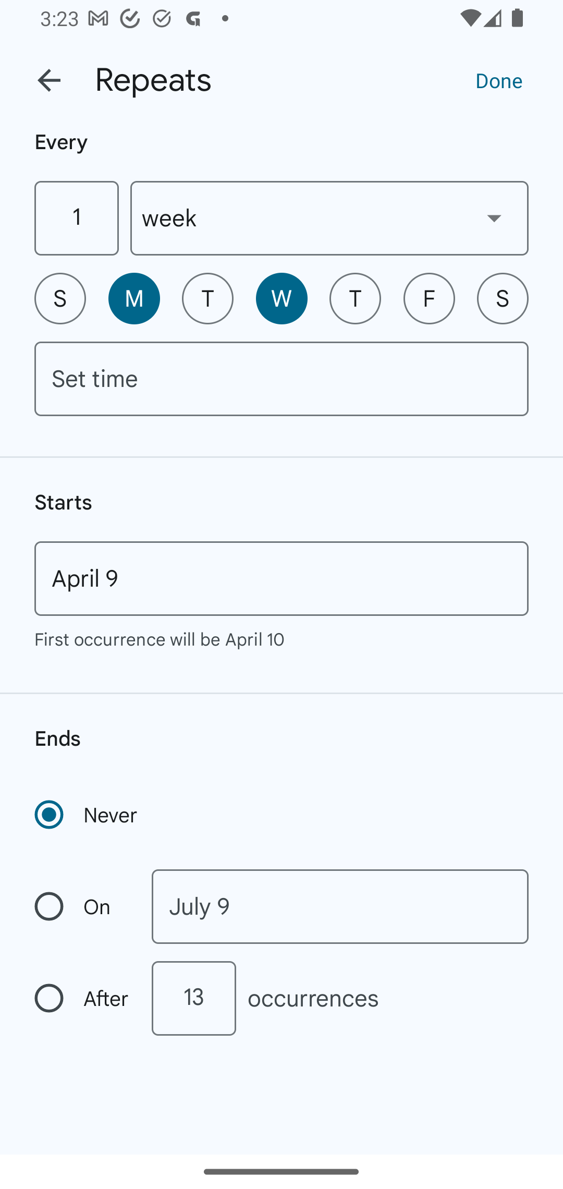 The image size is (563, 1189). What do you see at coordinates (193, 998) in the screenshot?
I see `13` at bounding box center [193, 998].